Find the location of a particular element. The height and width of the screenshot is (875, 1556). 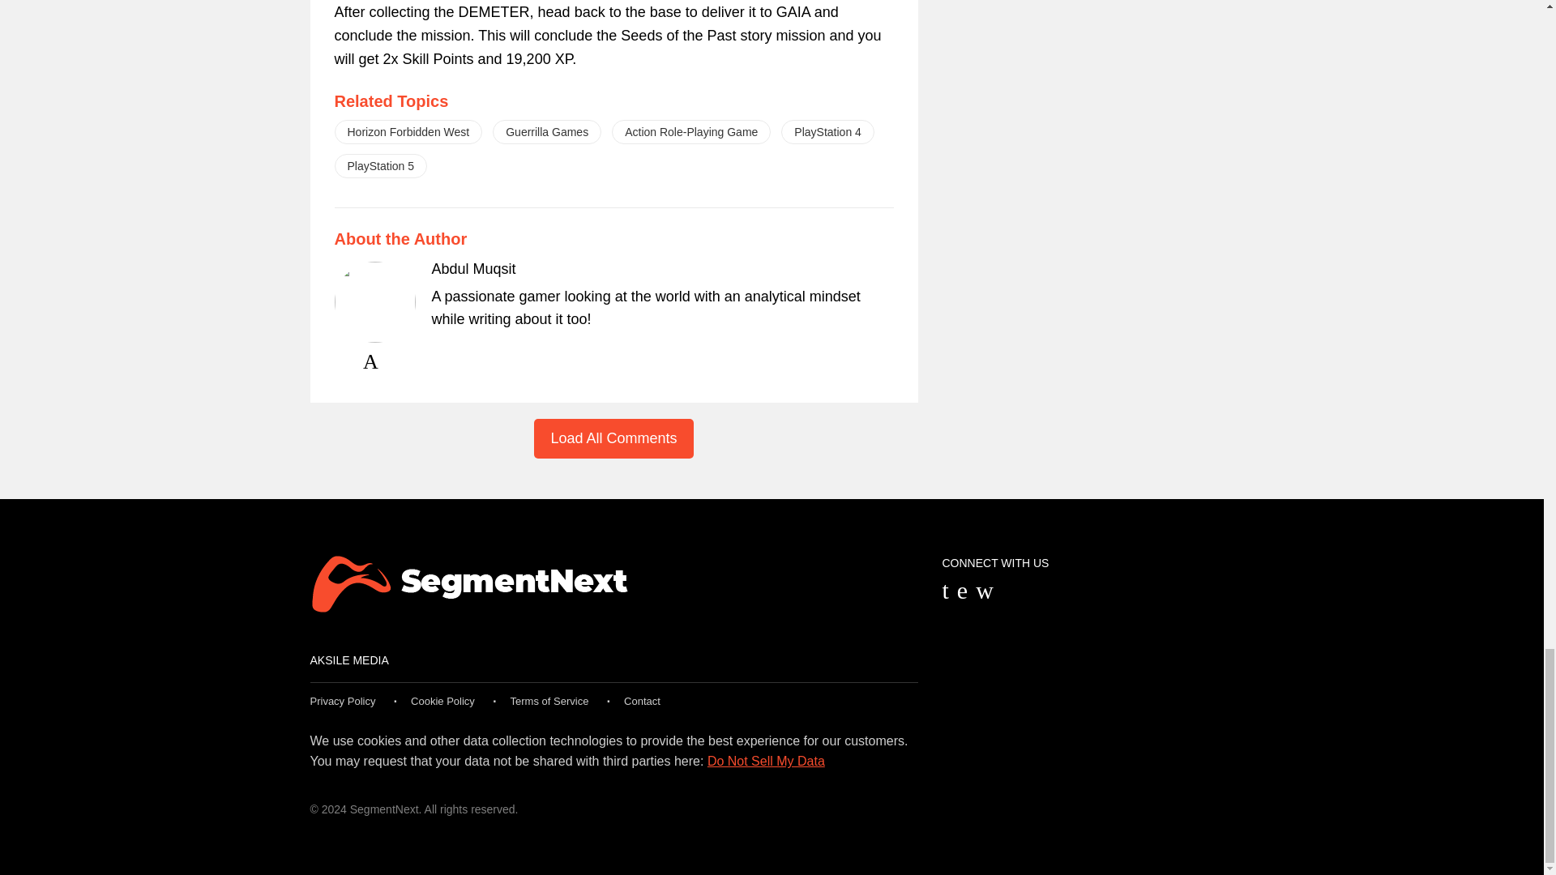

PlayStation 5 is located at coordinates (380, 166).